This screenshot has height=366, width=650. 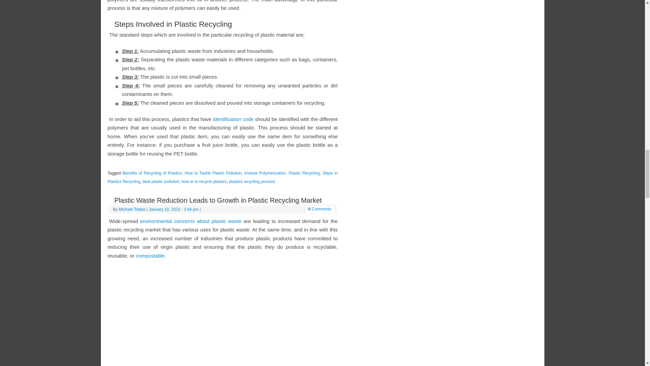 I want to click on Plastic Recycling, so click(x=304, y=173).